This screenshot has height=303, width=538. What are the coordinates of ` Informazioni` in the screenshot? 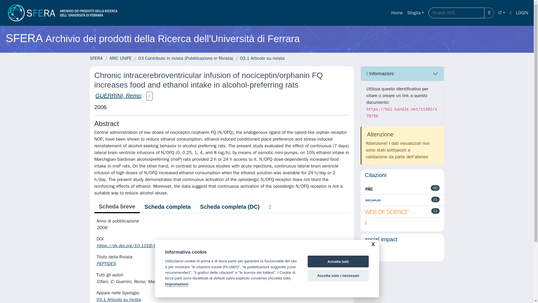 It's located at (402, 74).